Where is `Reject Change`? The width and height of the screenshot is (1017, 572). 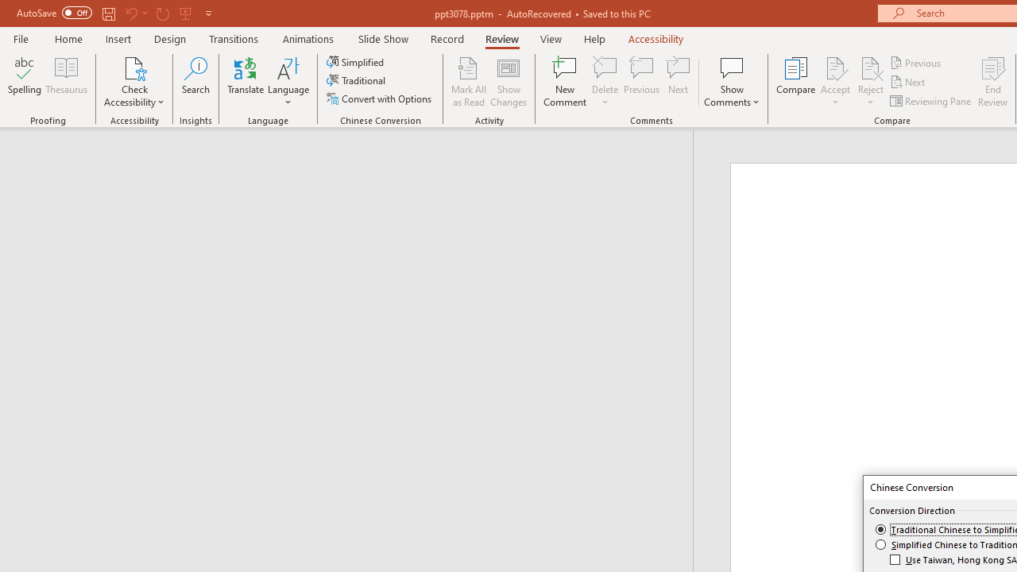 Reject Change is located at coordinates (871, 67).